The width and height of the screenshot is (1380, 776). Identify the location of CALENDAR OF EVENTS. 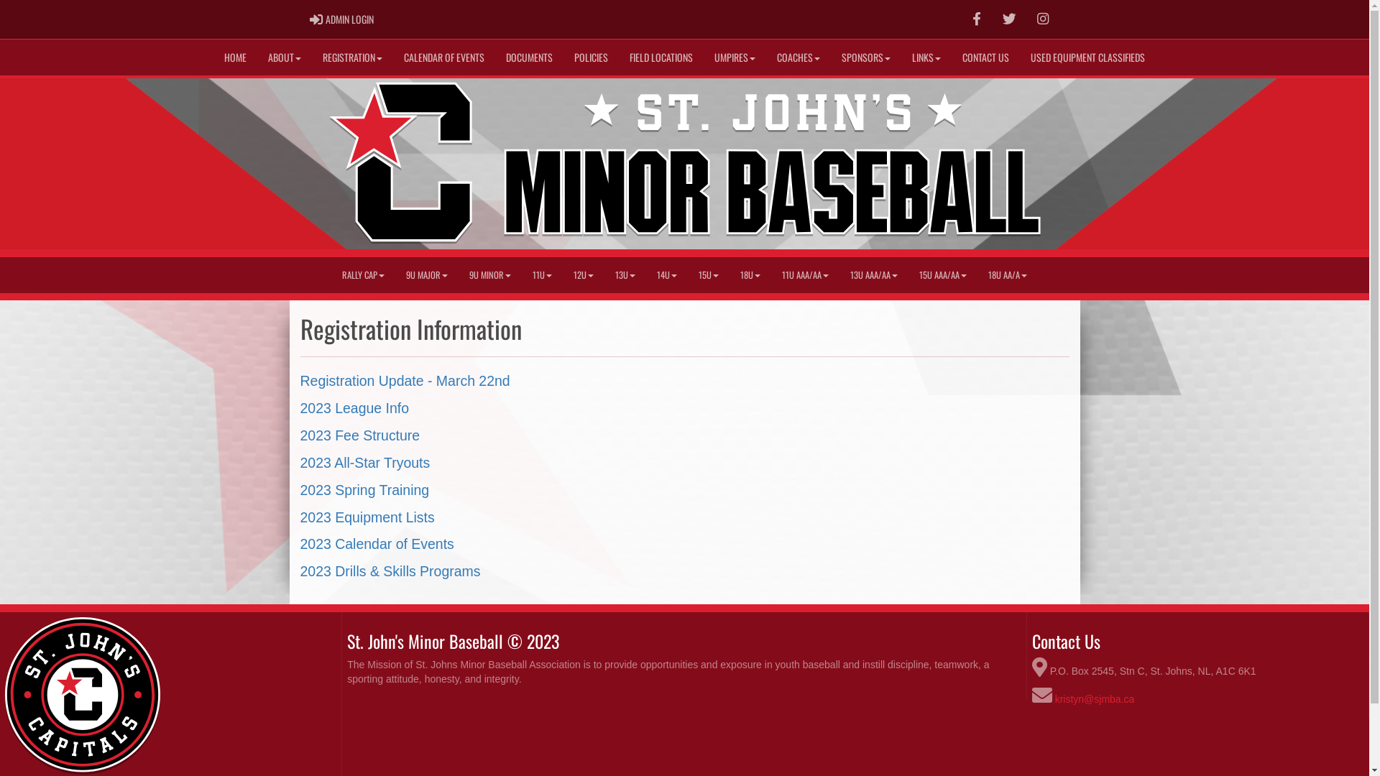
(444, 57).